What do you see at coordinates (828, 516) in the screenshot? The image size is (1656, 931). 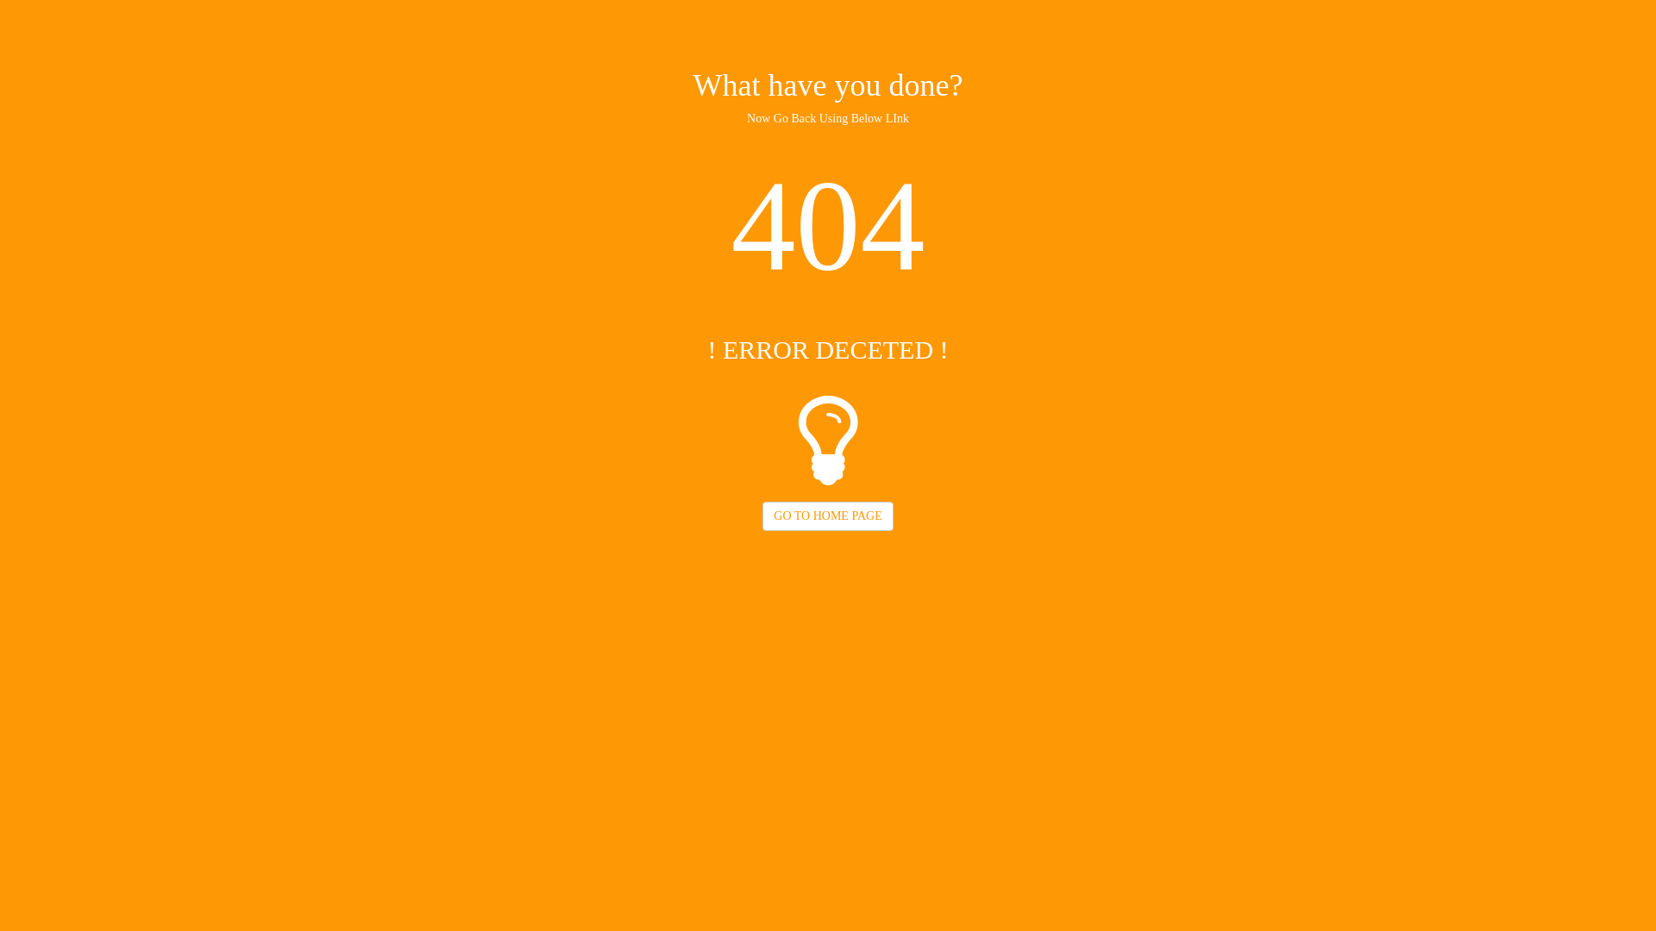 I see `GO TO HOME PAGE` at bounding box center [828, 516].